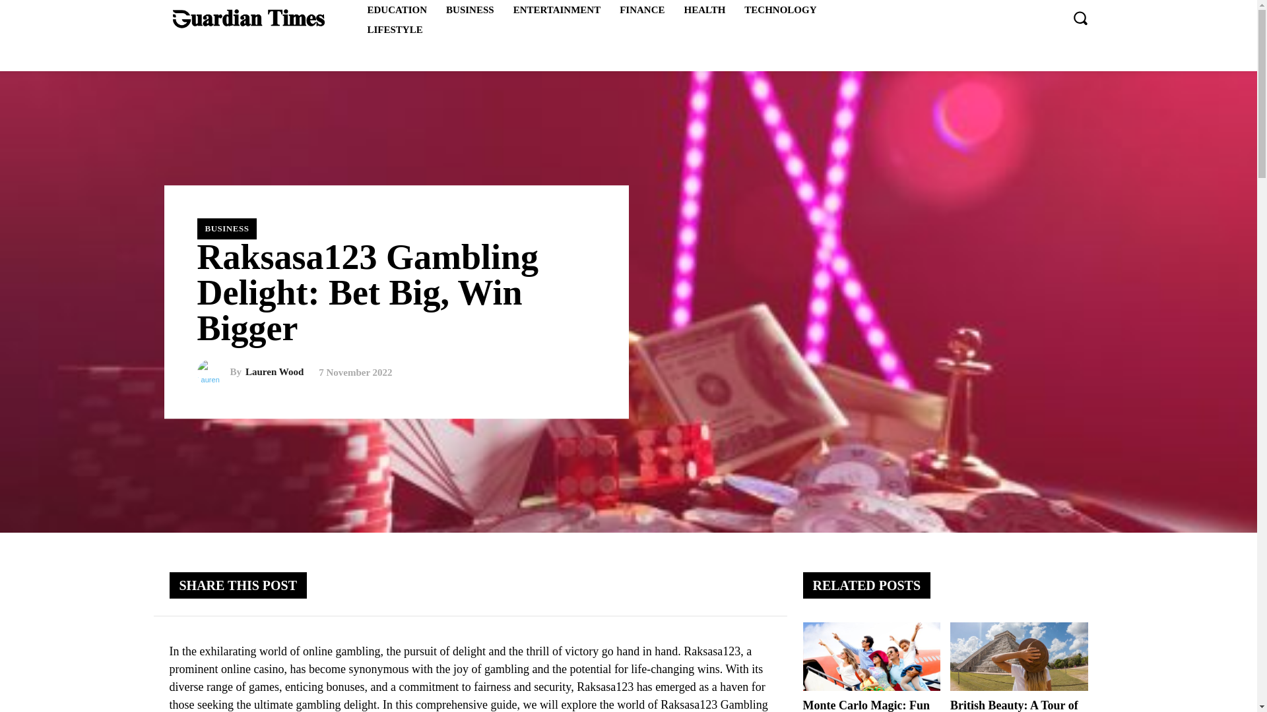 This screenshot has width=1267, height=712. Describe the element at coordinates (1019, 656) in the screenshot. I see `British Beauty: A Tour of Entertainment and Diversion` at that location.